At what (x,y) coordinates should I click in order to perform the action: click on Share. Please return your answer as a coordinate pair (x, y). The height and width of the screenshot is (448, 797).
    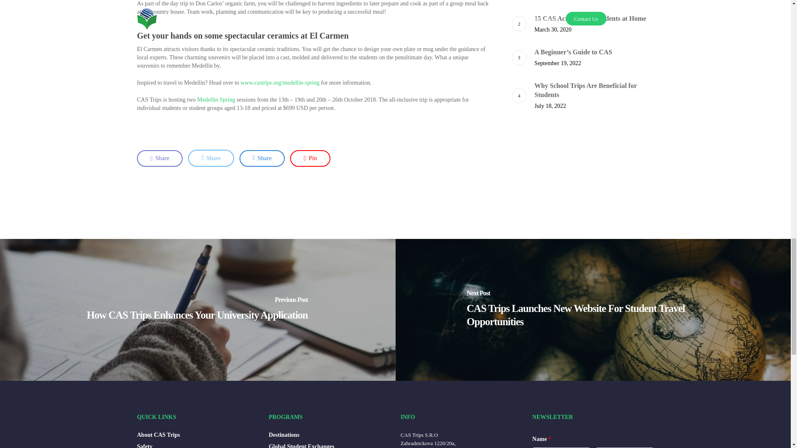
    Looking at the image, I should click on (262, 158).